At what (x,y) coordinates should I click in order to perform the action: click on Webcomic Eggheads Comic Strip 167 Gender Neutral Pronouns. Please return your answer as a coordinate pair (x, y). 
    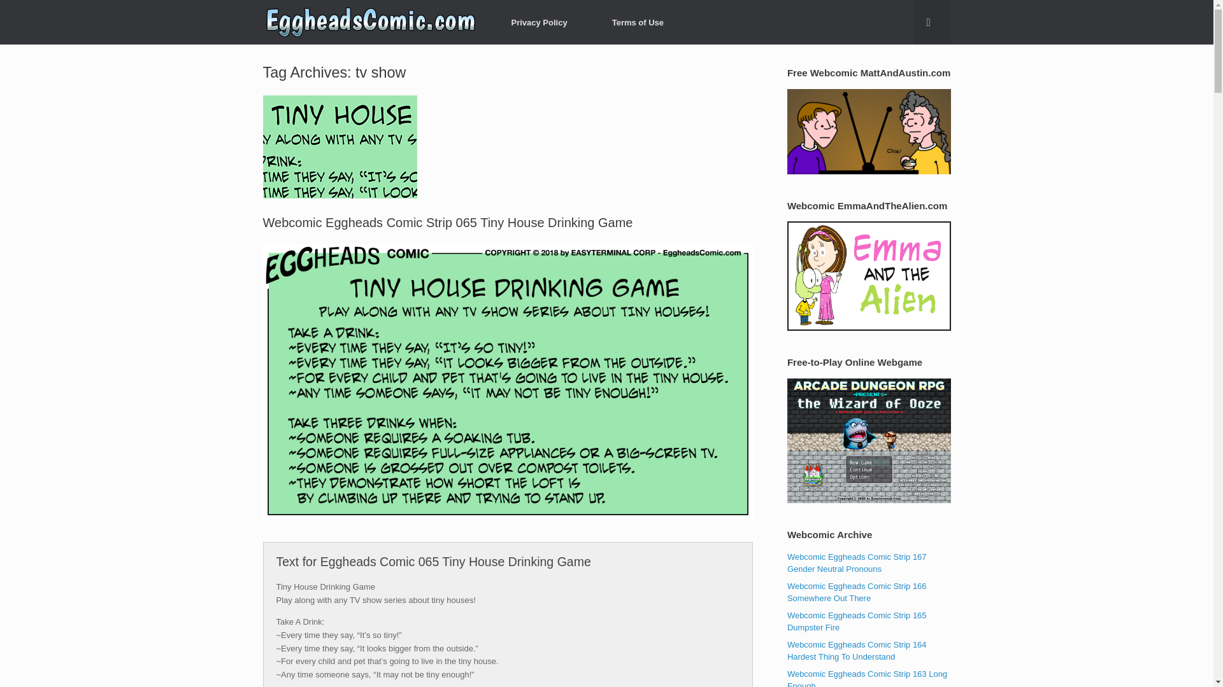
    Looking at the image, I should click on (857, 563).